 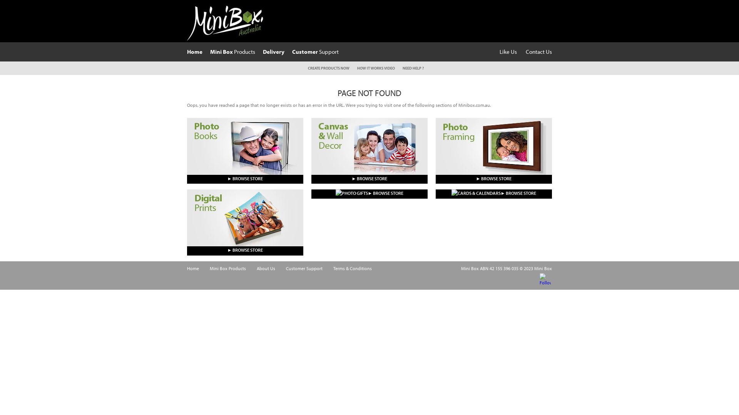 I want to click on CREATE PRODUCTS NOW, so click(x=329, y=68).